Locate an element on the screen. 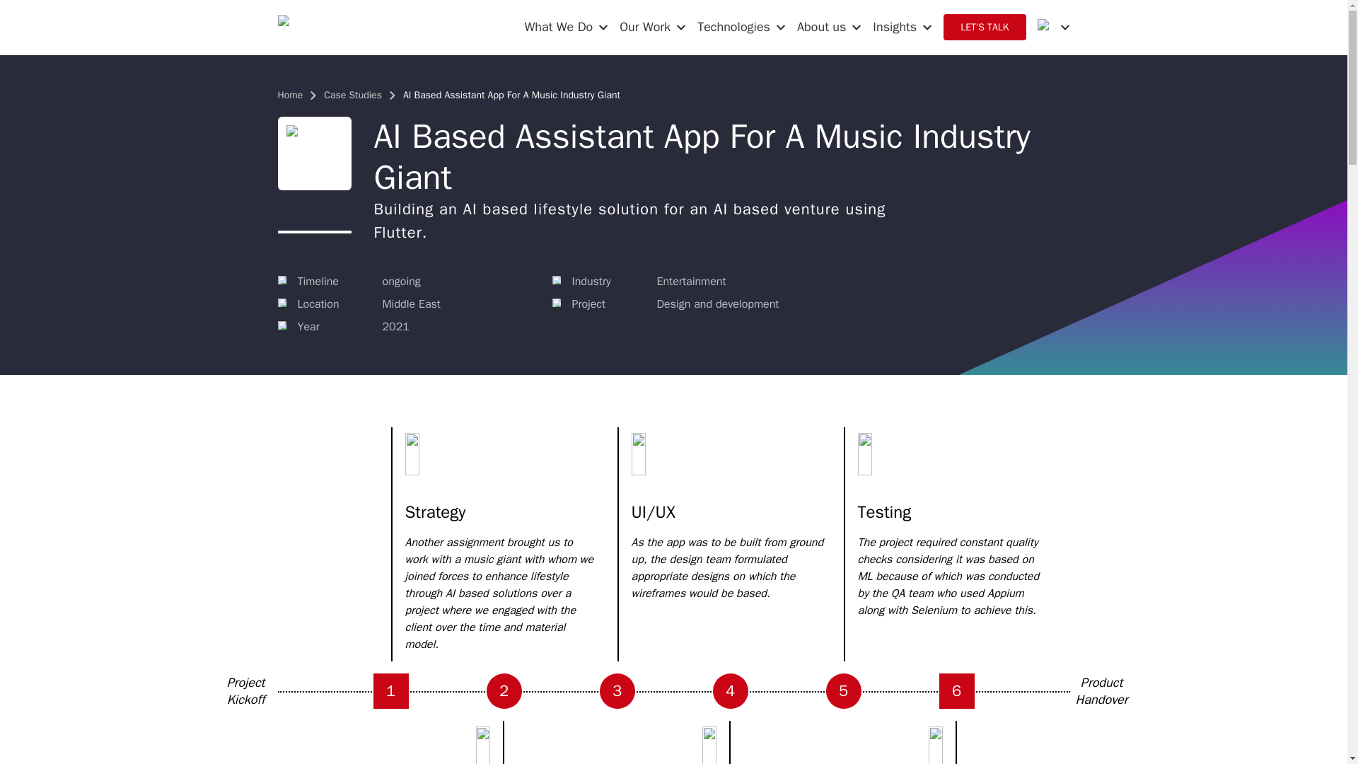 The height and width of the screenshot is (764, 1358). About us is located at coordinates (829, 27).